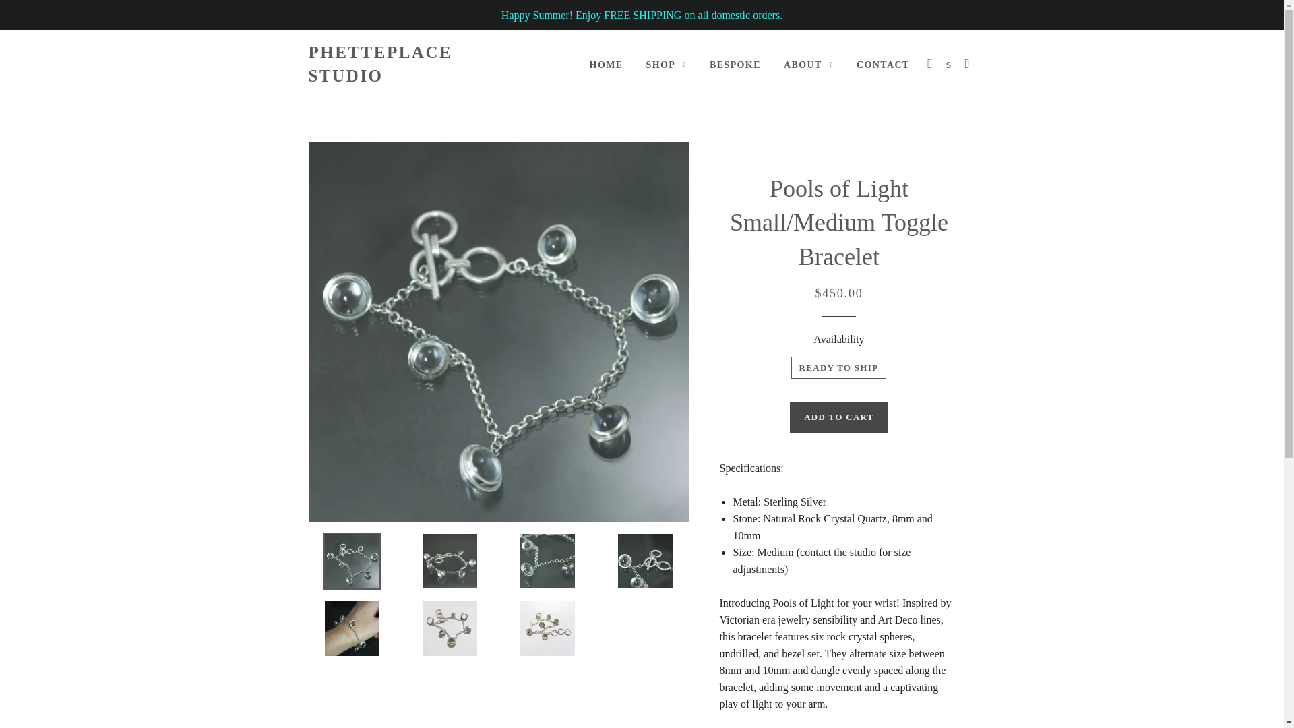  Describe the element at coordinates (667, 65) in the screenshot. I see `SHOP` at that location.